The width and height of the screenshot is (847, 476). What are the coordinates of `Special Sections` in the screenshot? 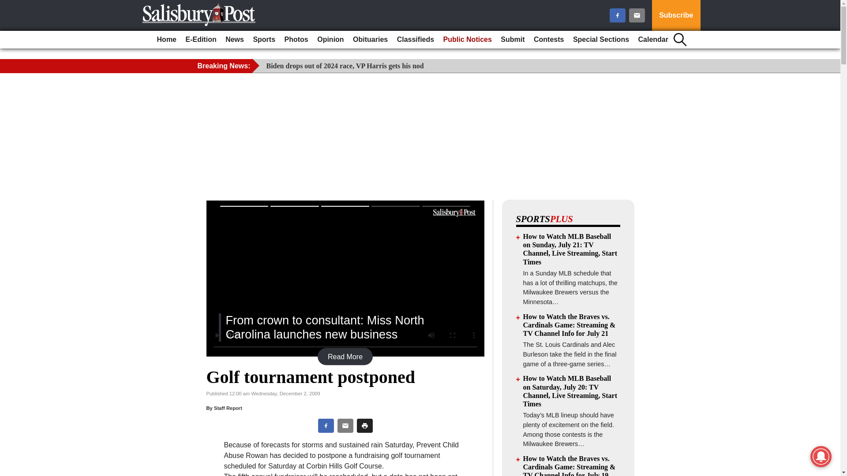 It's located at (601, 40).